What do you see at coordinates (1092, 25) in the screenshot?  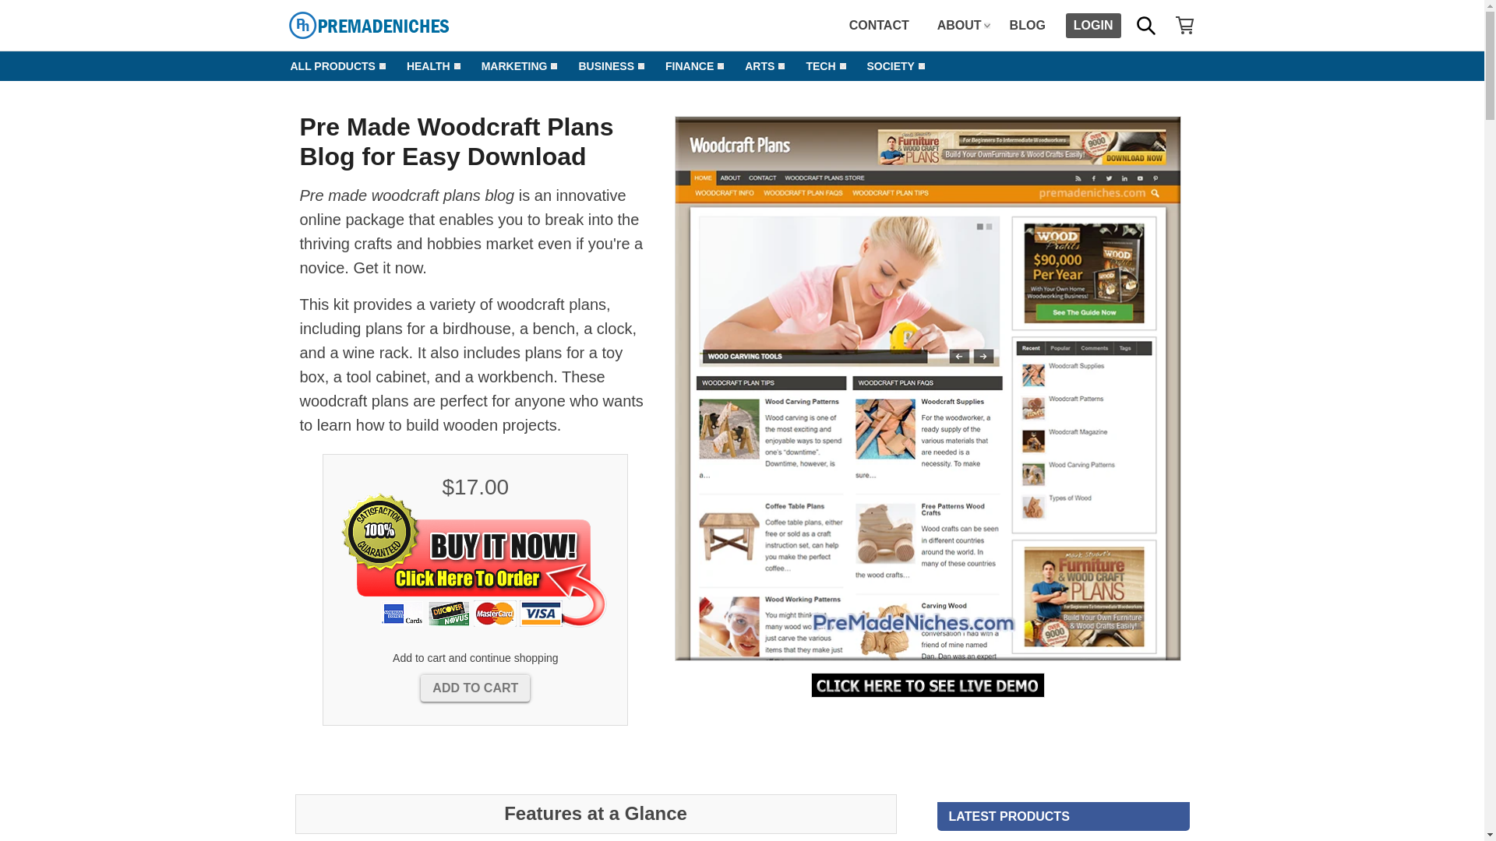 I see `LOGIN` at bounding box center [1092, 25].